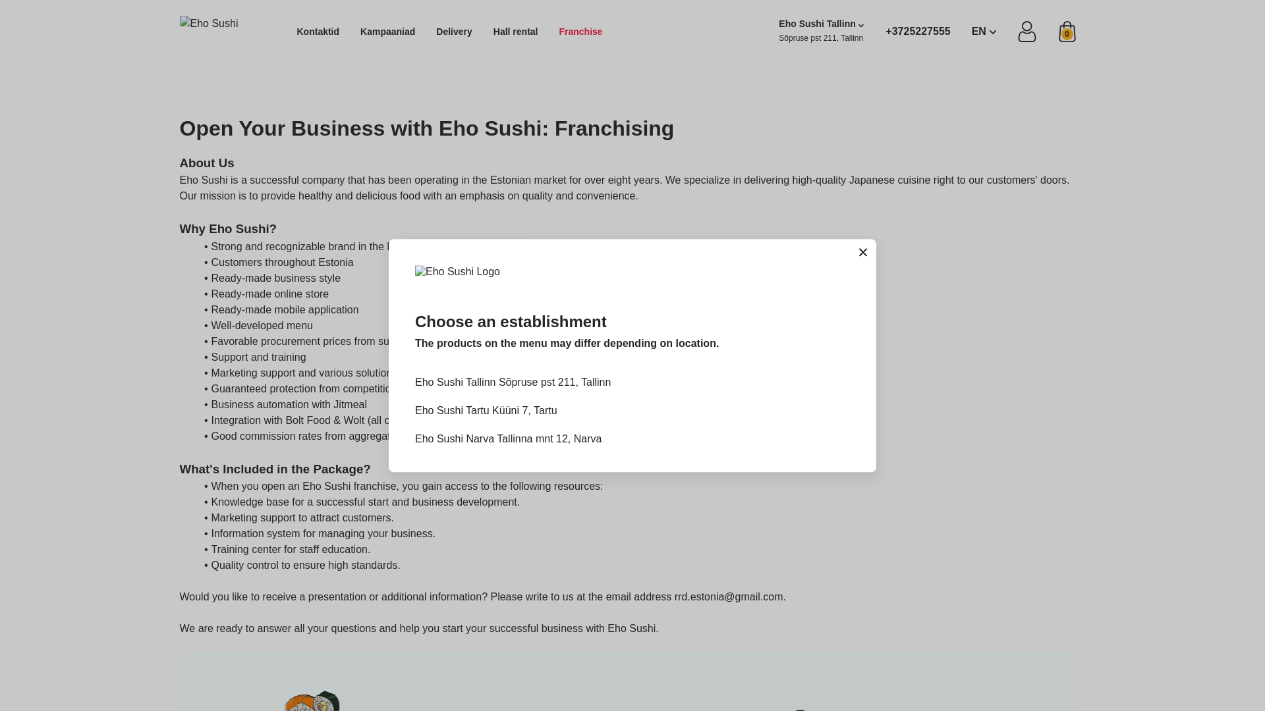 This screenshot has height=711, width=1265. Describe the element at coordinates (580, 32) in the screenshot. I see `Franchise` at that location.